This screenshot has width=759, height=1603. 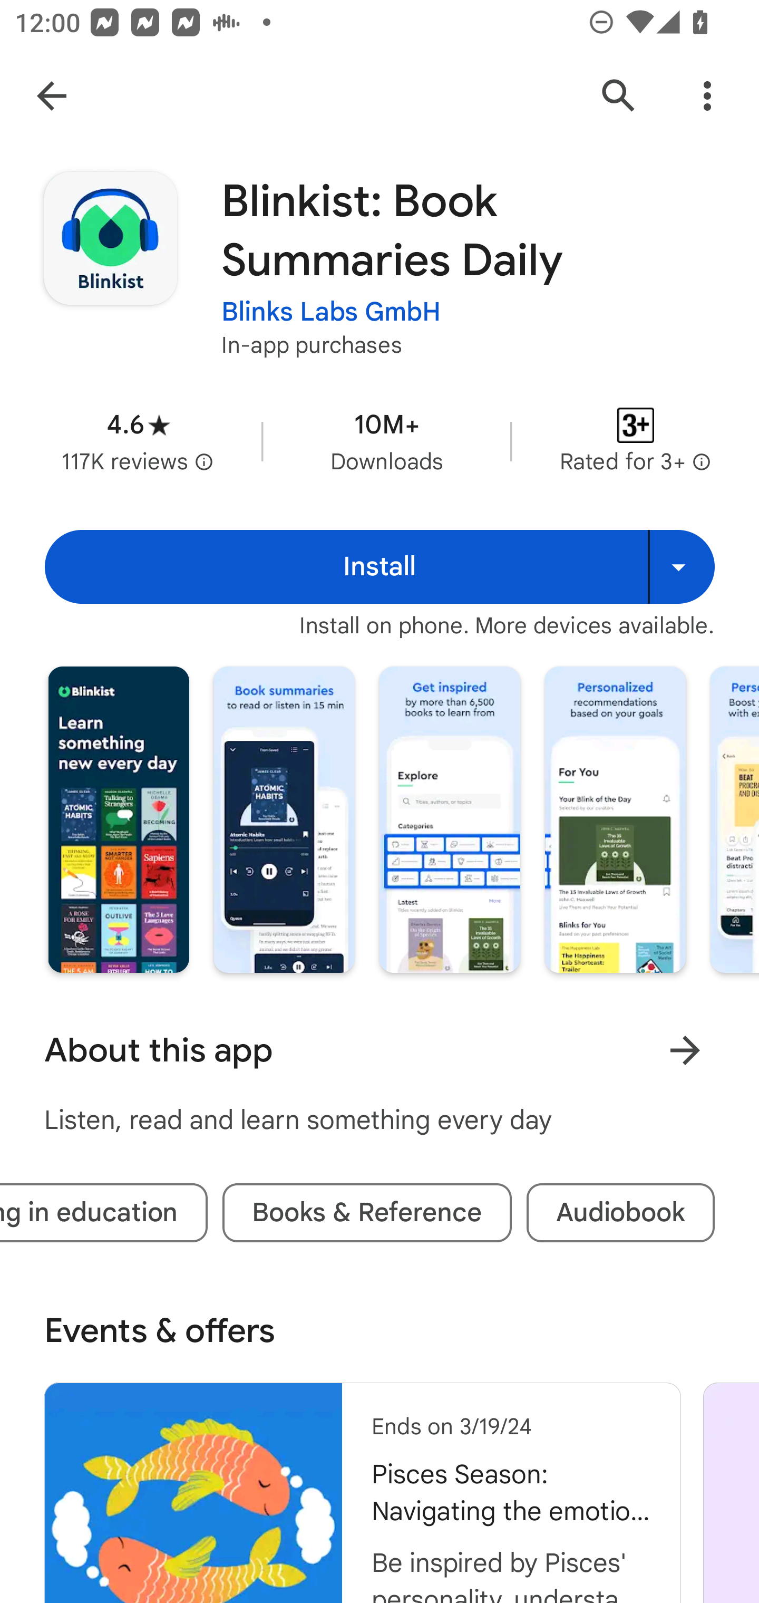 I want to click on Books & Reference tag, so click(x=367, y=1213).